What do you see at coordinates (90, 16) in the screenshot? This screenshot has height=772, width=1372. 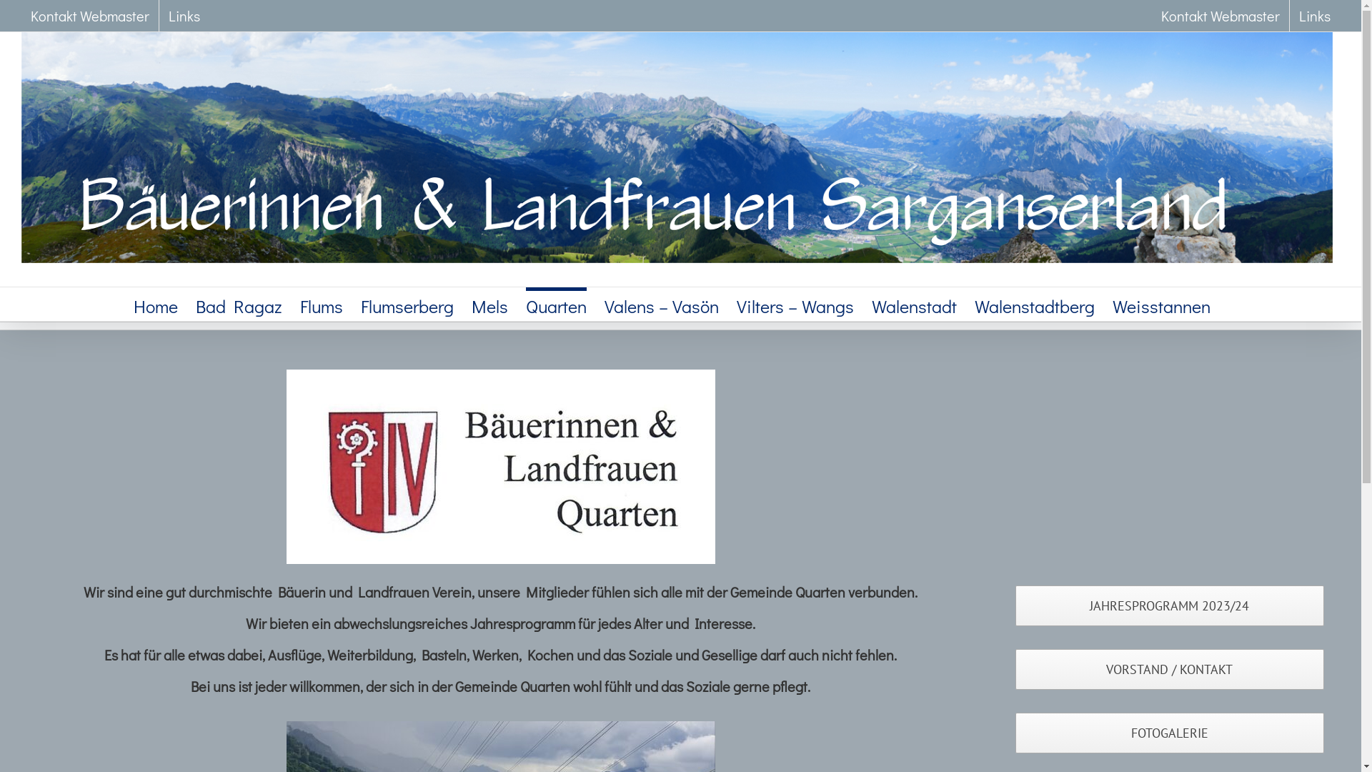 I see `Kontakt Webmaster` at bounding box center [90, 16].